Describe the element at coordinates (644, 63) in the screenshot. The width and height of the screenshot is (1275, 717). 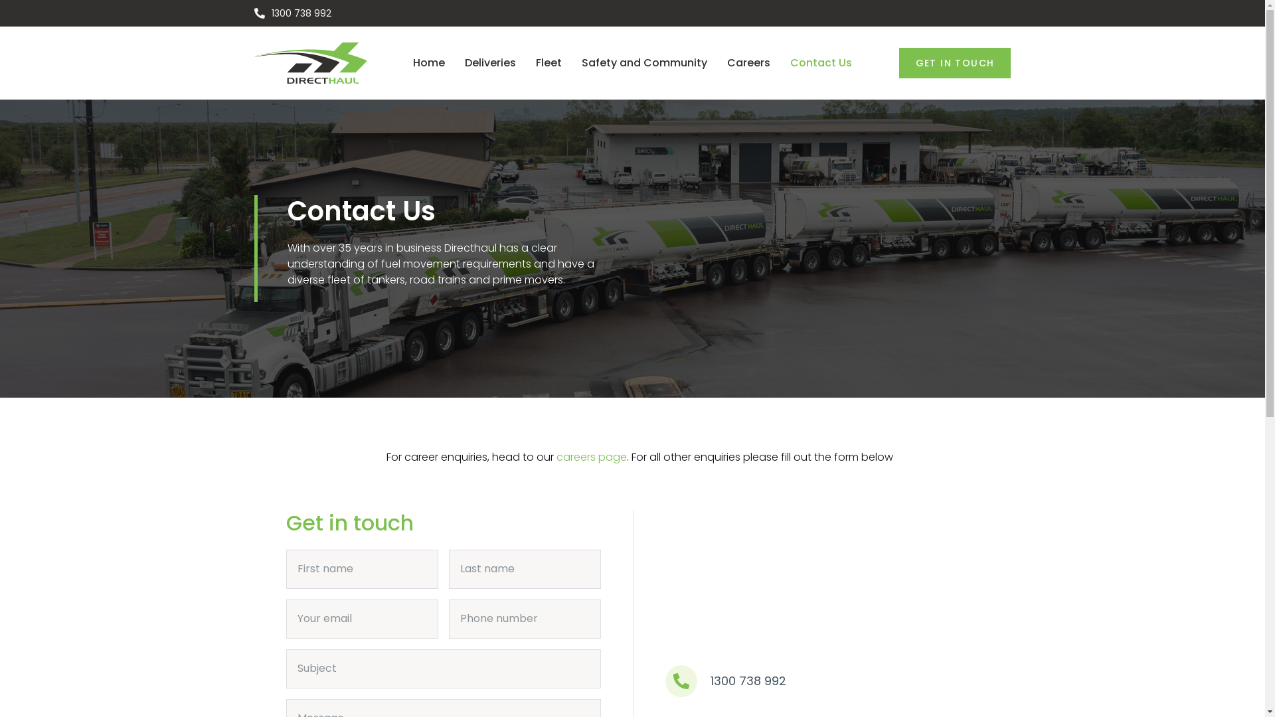
I see `Safety and Community` at that location.